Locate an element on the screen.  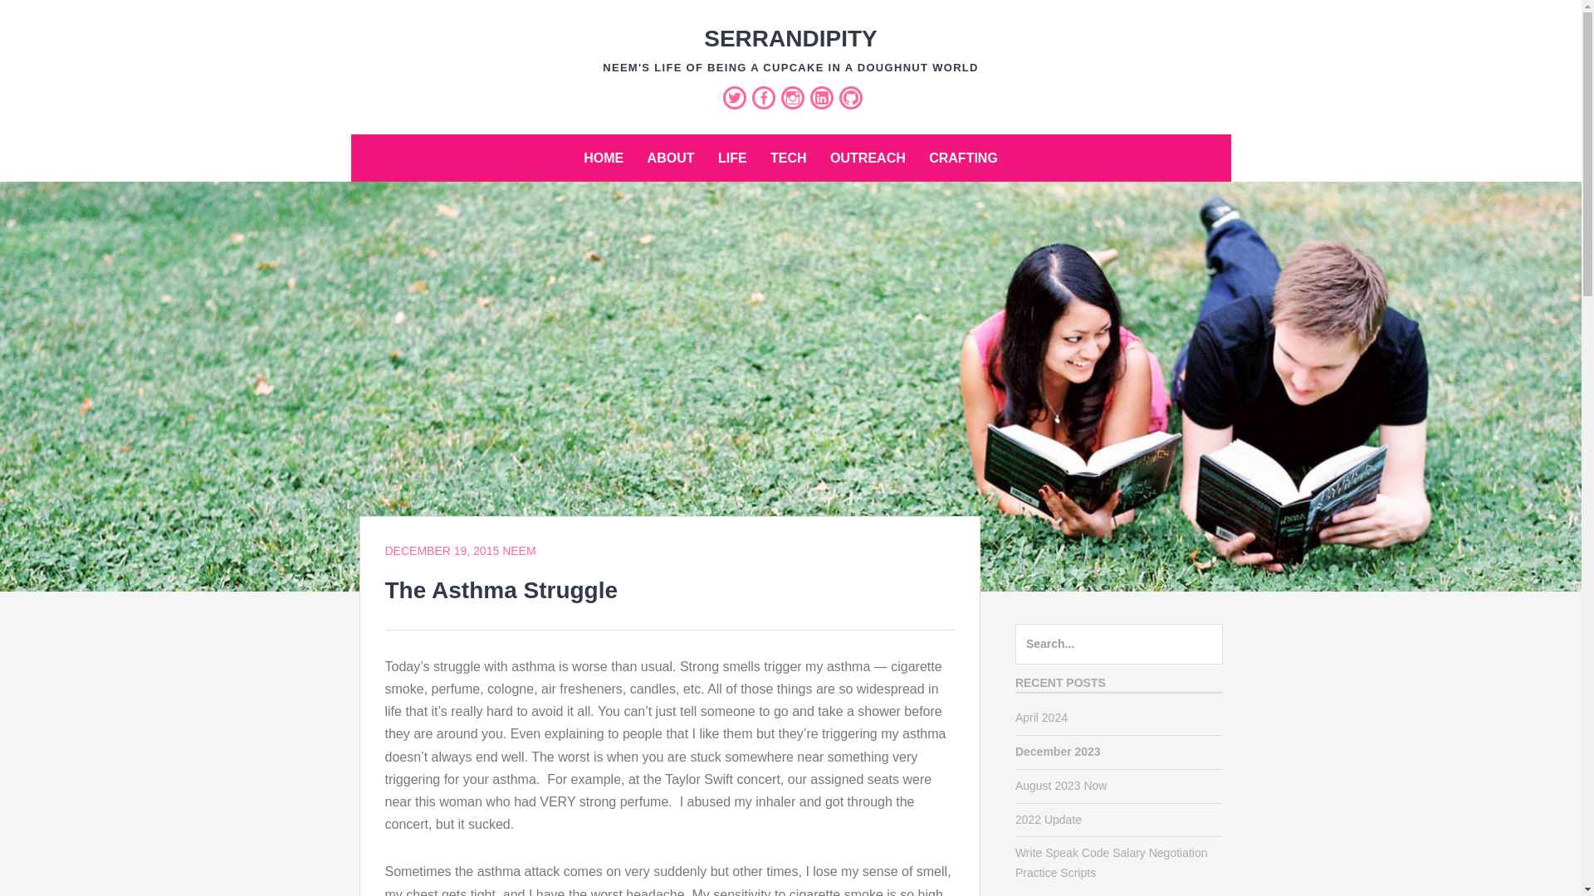
2022 Update is located at coordinates (1049, 819).